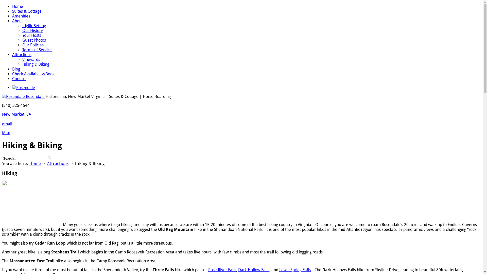 The image size is (487, 274). What do you see at coordinates (16, 114) in the screenshot?
I see `New Market, VA` at bounding box center [16, 114].